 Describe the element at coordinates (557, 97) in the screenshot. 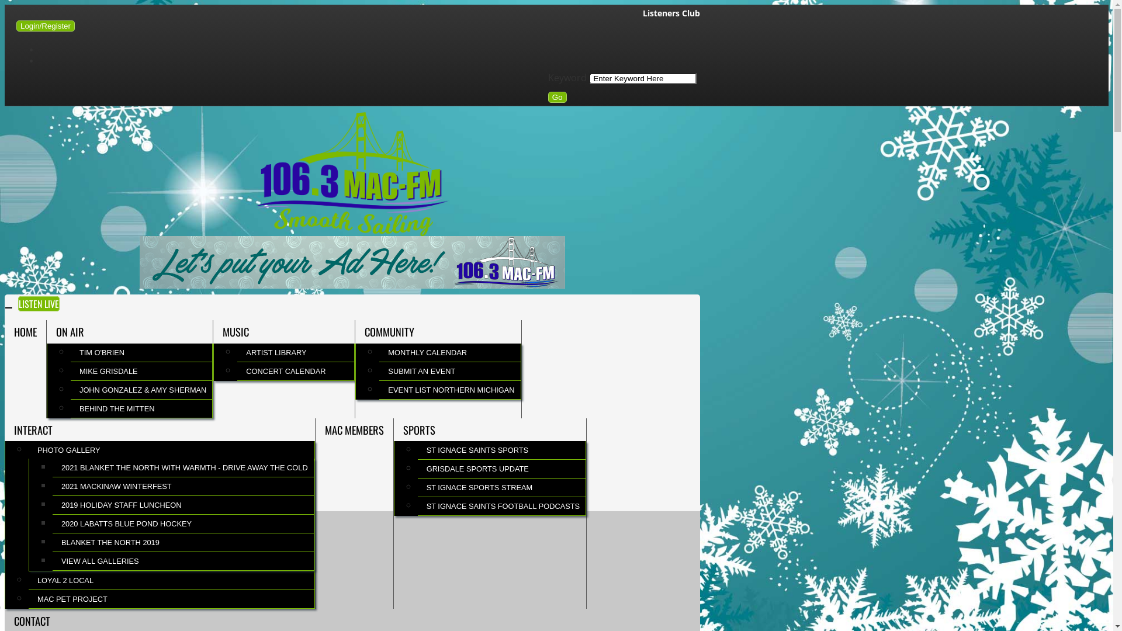

I see `Go` at that location.